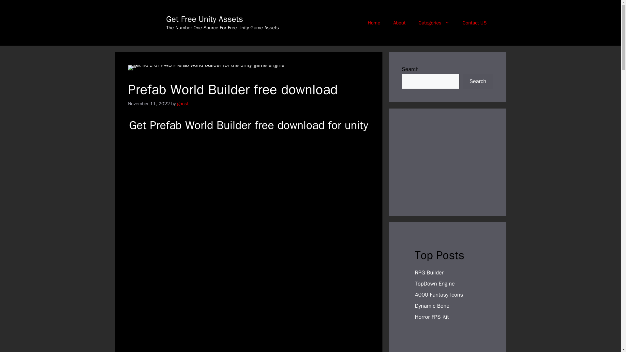 This screenshot has height=352, width=626. What do you see at coordinates (183, 104) in the screenshot?
I see `ghost` at bounding box center [183, 104].